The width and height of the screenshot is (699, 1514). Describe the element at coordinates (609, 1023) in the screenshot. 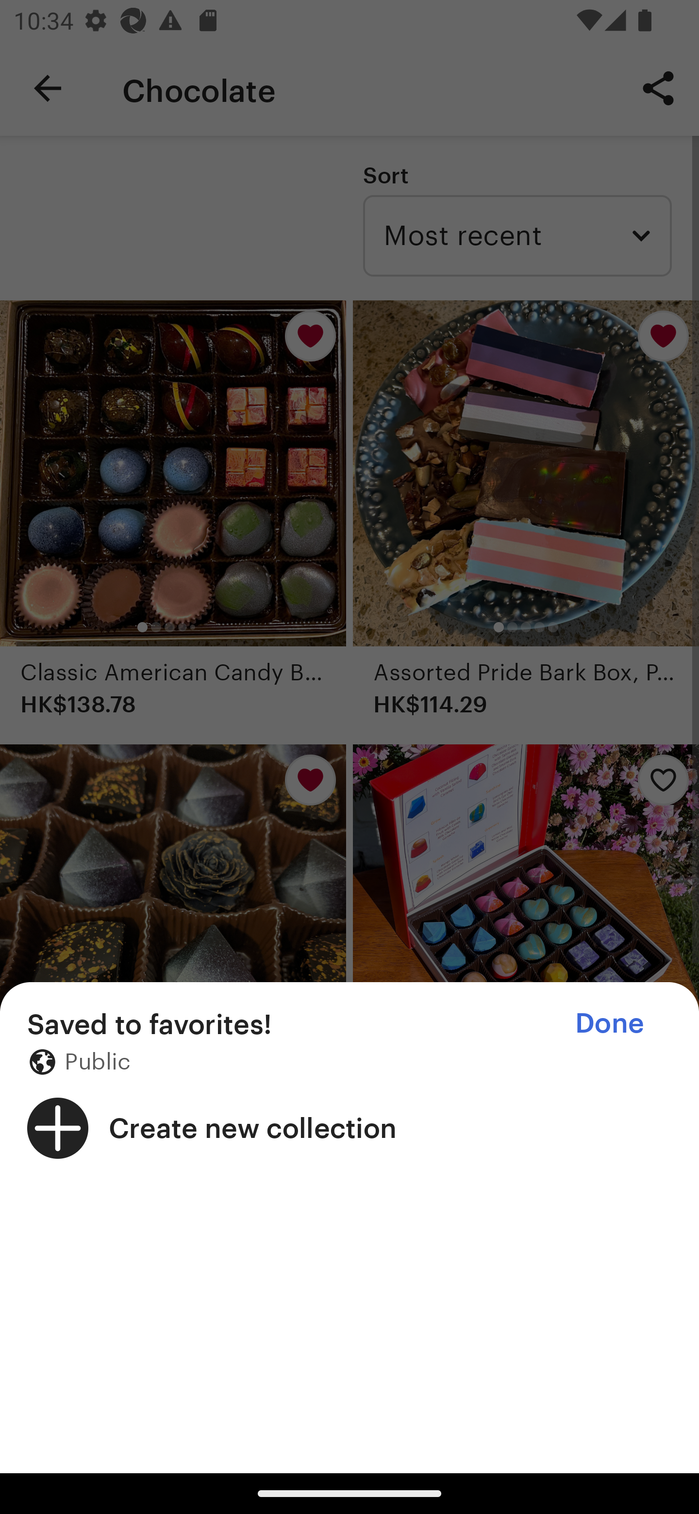

I see `Done` at that location.